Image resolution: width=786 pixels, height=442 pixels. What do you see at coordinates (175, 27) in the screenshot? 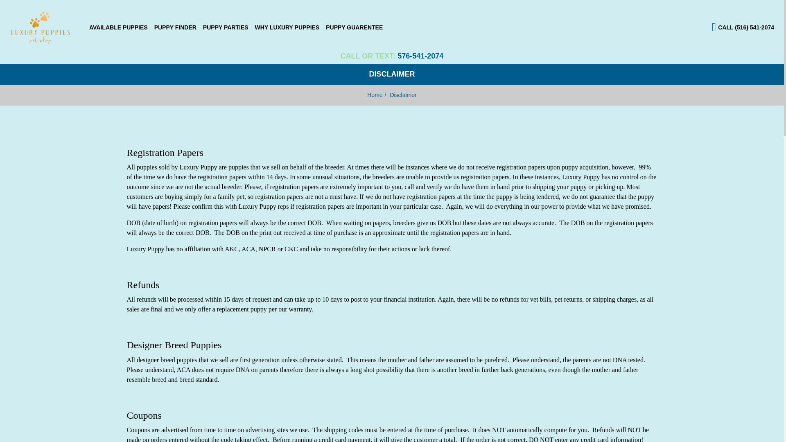
I see `PUPPY FINDER` at bounding box center [175, 27].